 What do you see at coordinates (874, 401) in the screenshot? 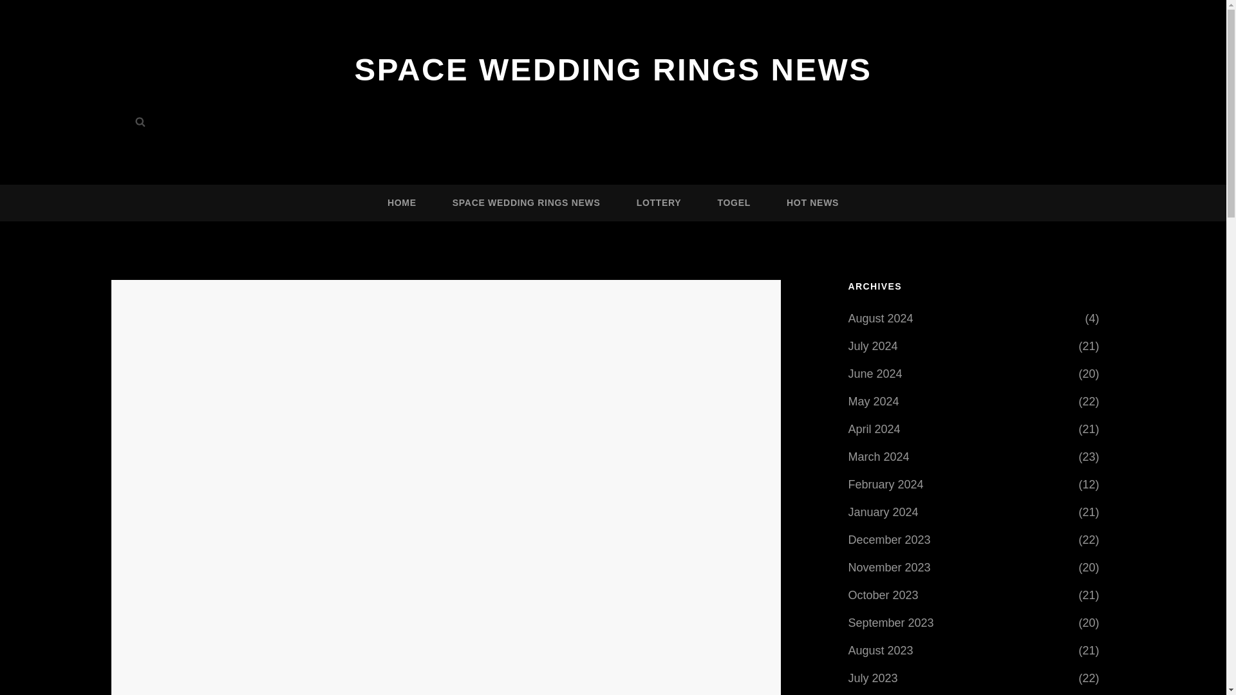
I see `May 2024` at bounding box center [874, 401].